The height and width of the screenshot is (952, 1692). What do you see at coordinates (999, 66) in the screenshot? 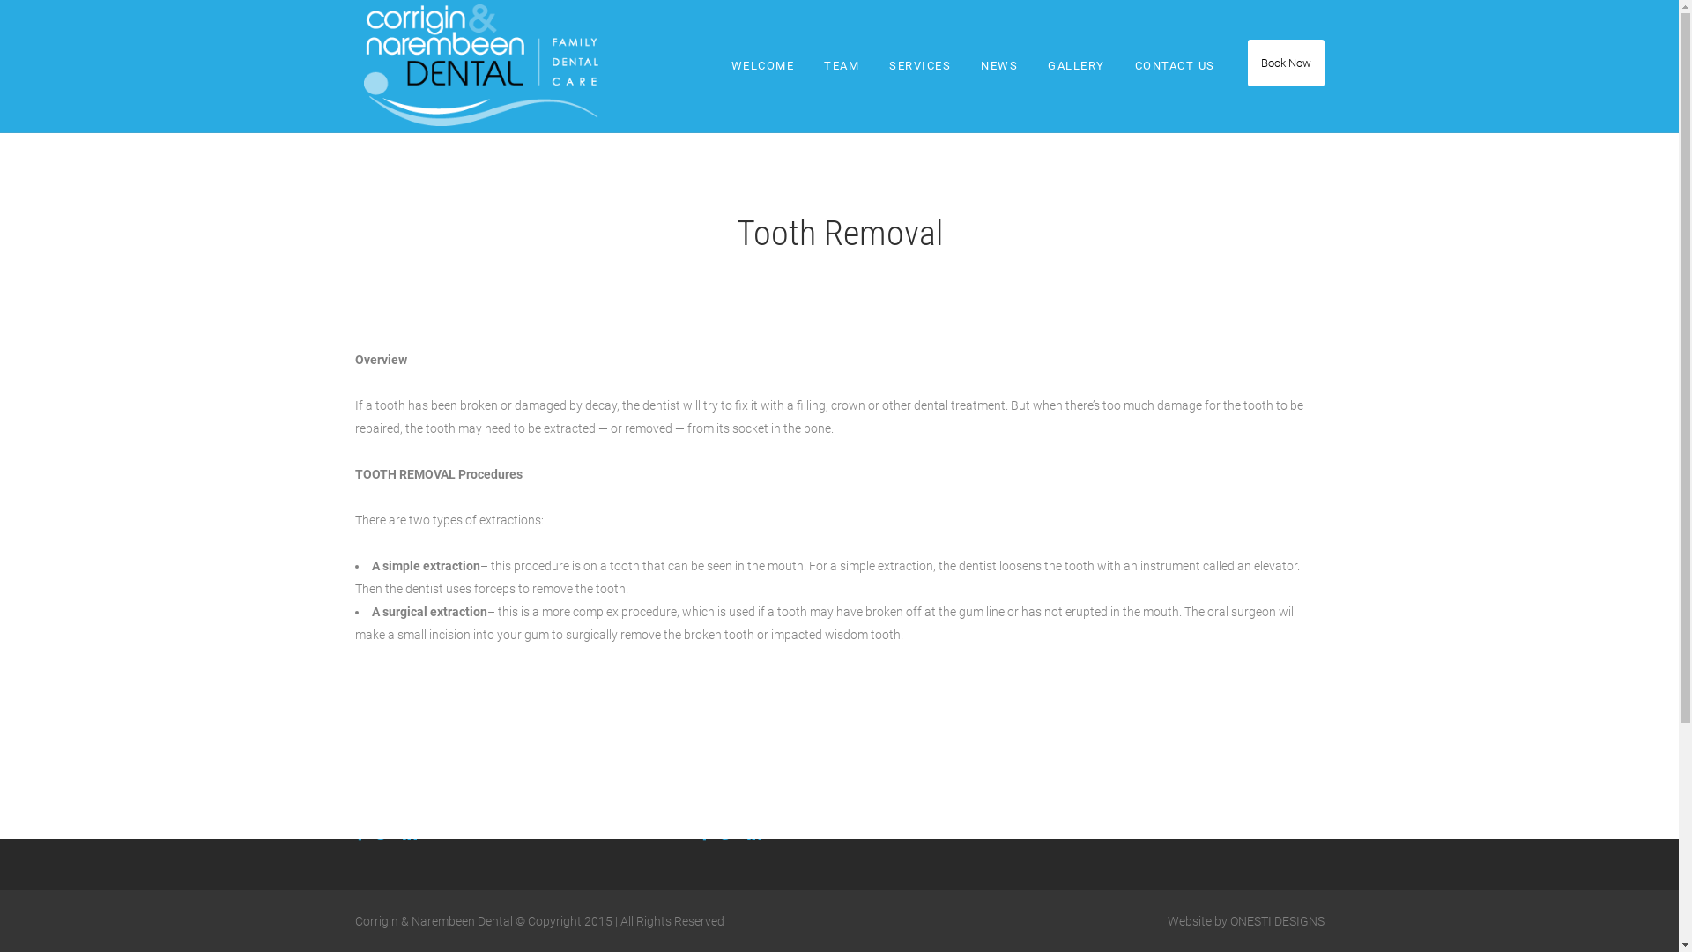
I see `NEWS` at bounding box center [999, 66].